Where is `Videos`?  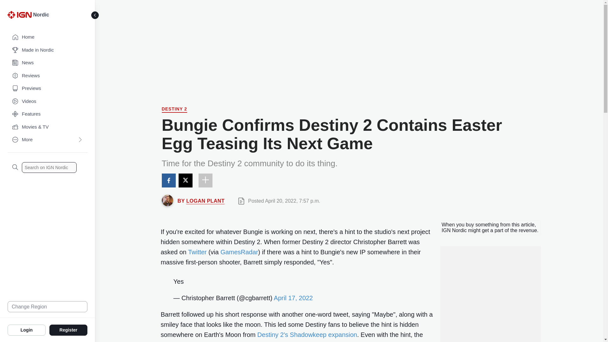 Videos is located at coordinates (47, 101).